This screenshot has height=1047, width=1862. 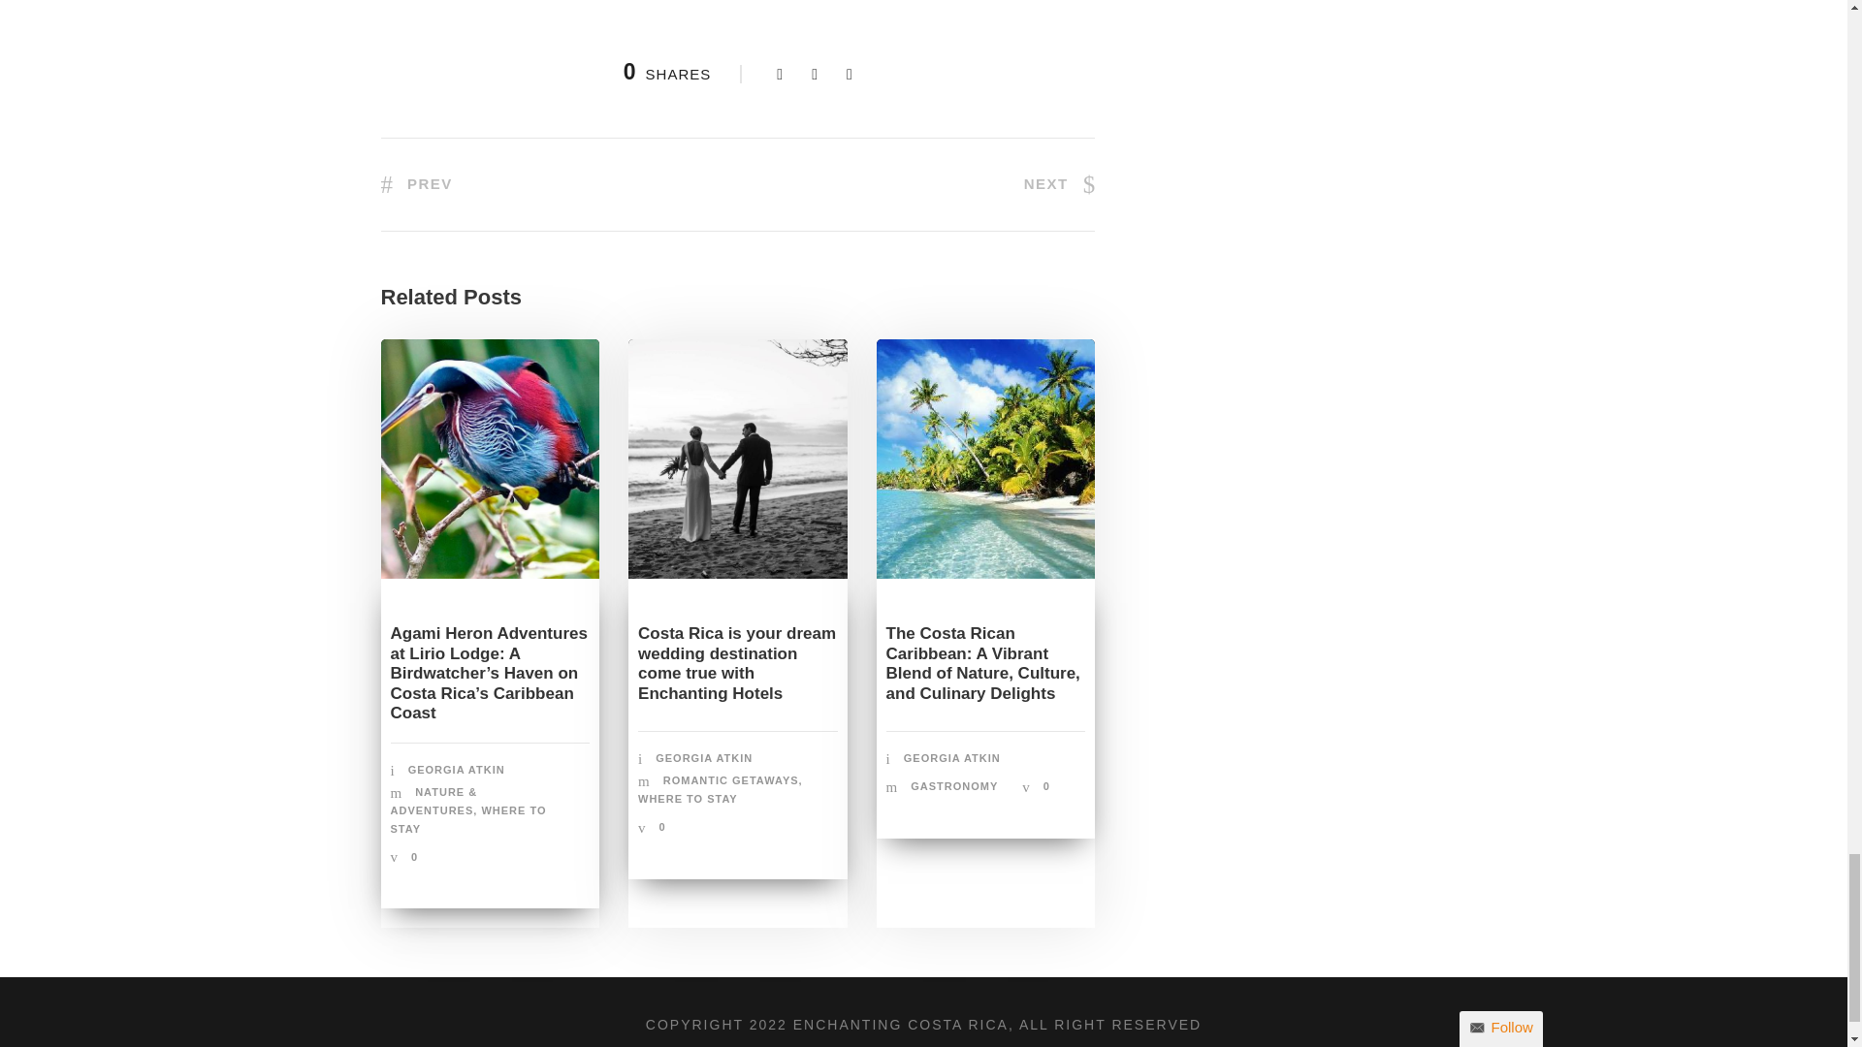 I want to click on Posts by Georgia Atkin, so click(x=952, y=758).